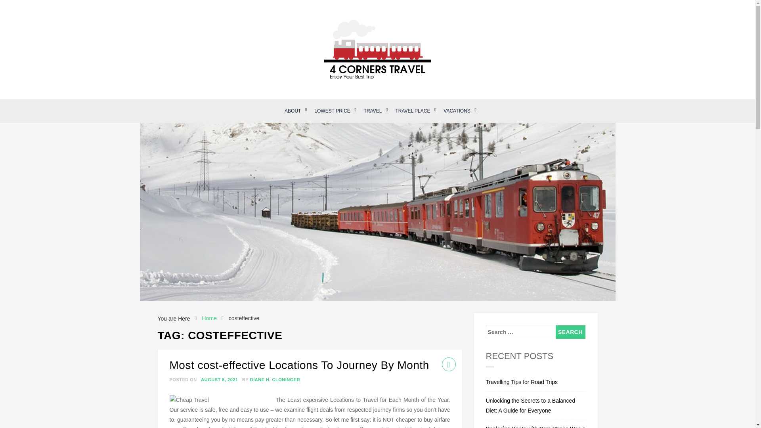 The width and height of the screenshot is (761, 428). I want to click on 4 Corners Travel, so click(223, 90).